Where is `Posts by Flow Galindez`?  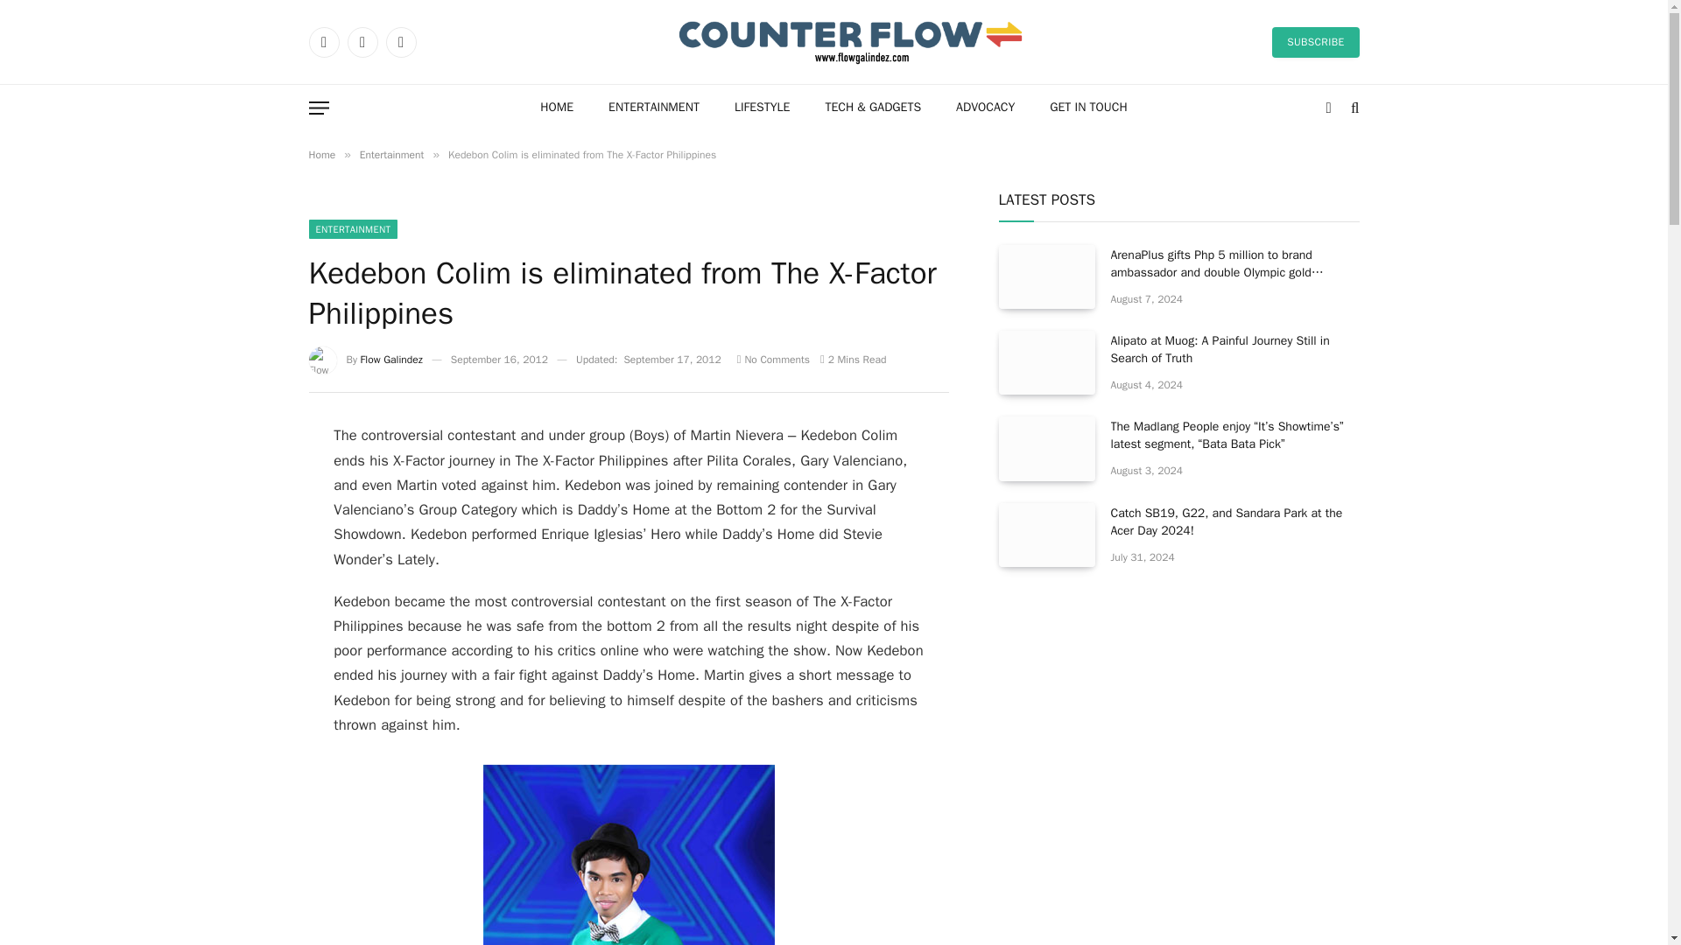
Posts by Flow Galindez is located at coordinates (392, 359).